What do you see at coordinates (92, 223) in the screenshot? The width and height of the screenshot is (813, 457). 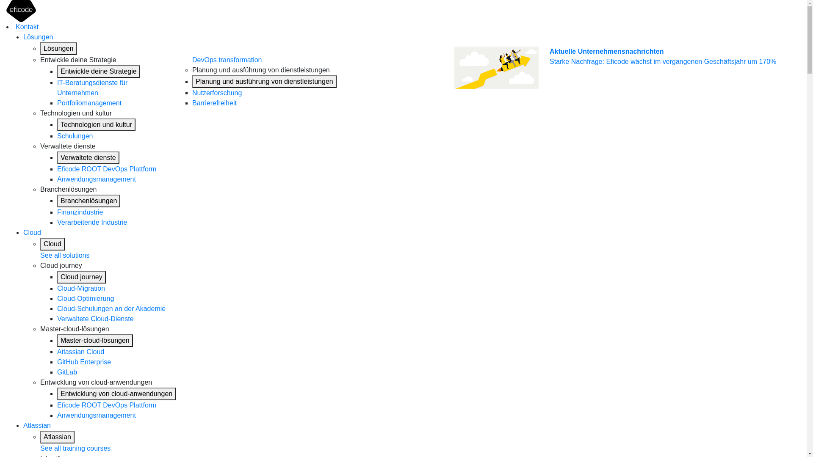 I see `Verarbeitende Industrie` at bounding box center [92, 223].